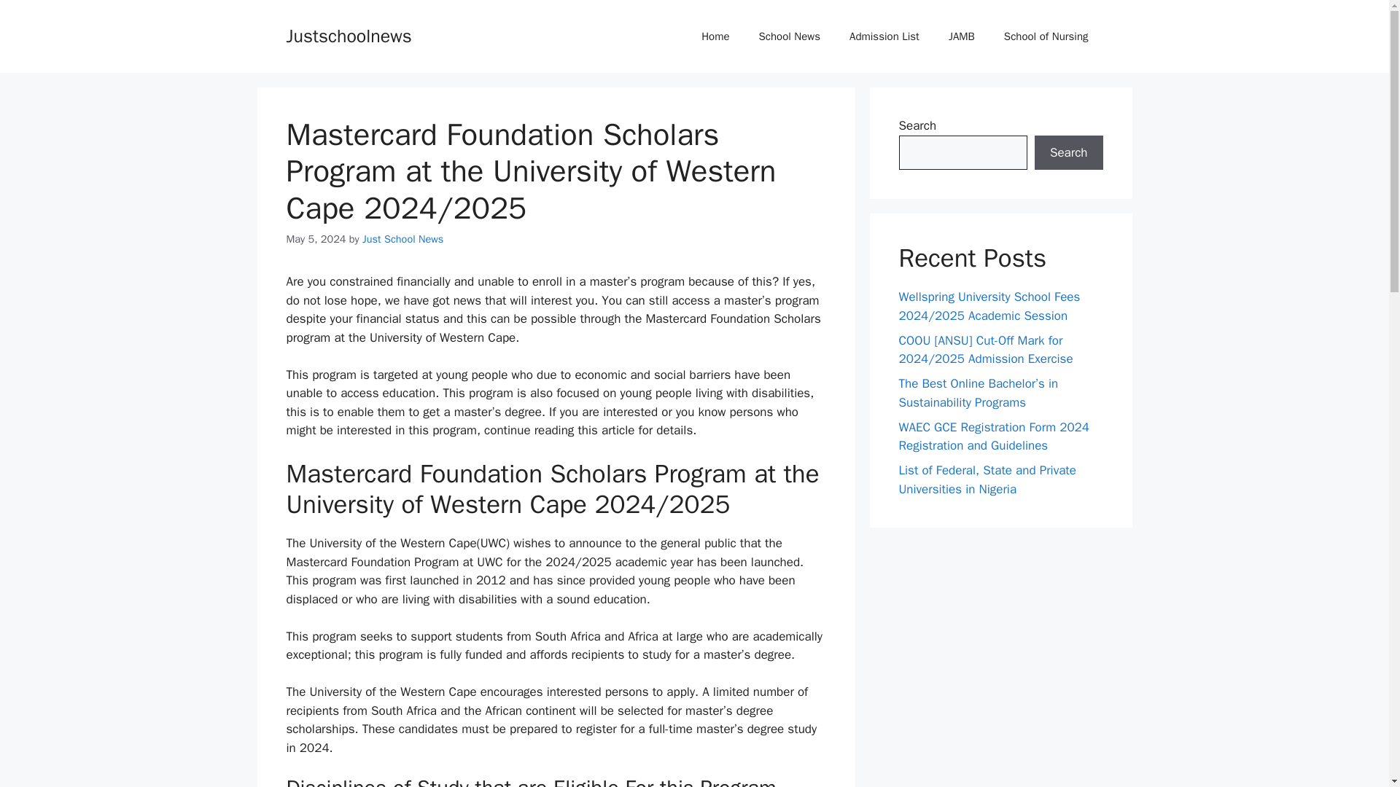 The height and width of the screenshot is (787, 1400). Describe the element at coordinates (1046, 36) in the screenshot. I see `School of Nursing` at that location.